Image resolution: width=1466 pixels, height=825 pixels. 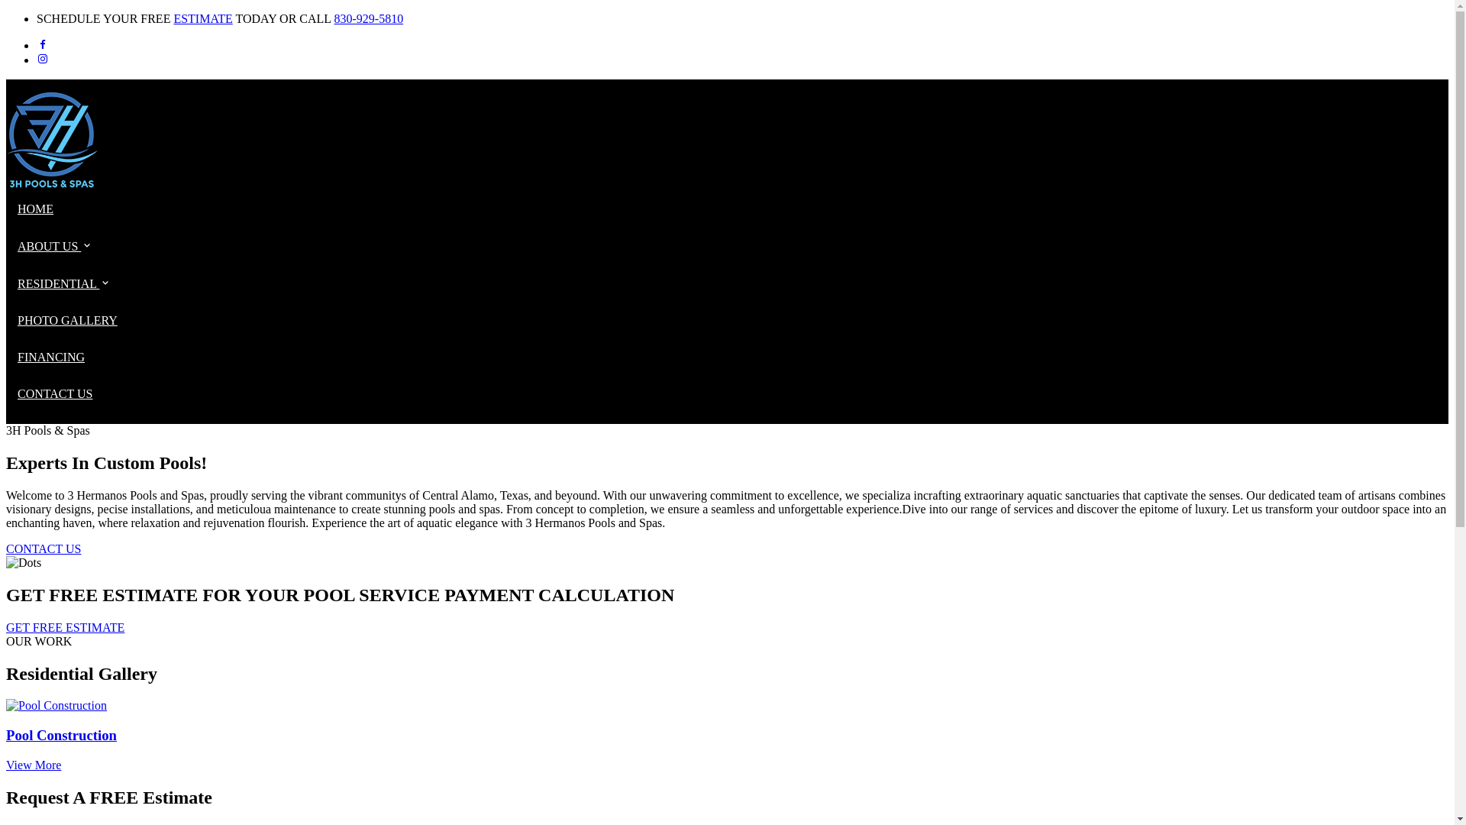 What do you see at coordinates (44, 548) in the screenshot?
I see `CONTACT US` at bounding box center [44, 548].